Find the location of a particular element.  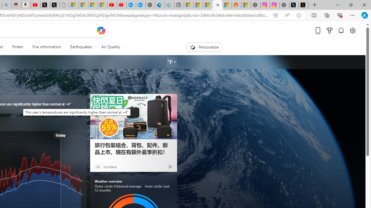

Restore is located at coordinates (351, 5).